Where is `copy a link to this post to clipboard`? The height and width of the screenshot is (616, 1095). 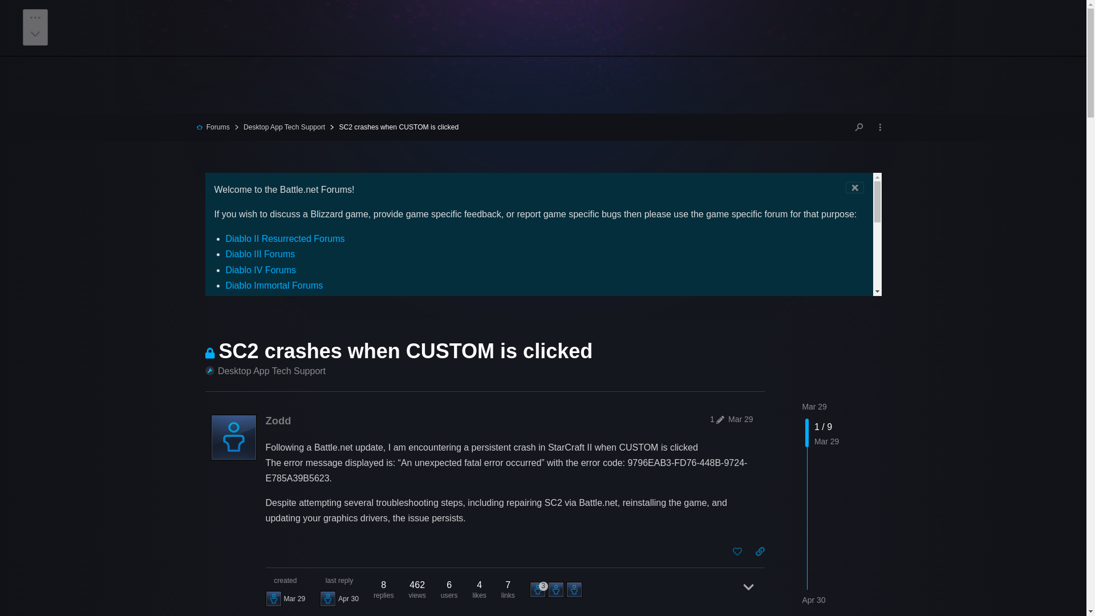
copy a link to this post to clipboard is located at coordinates (760, 552).